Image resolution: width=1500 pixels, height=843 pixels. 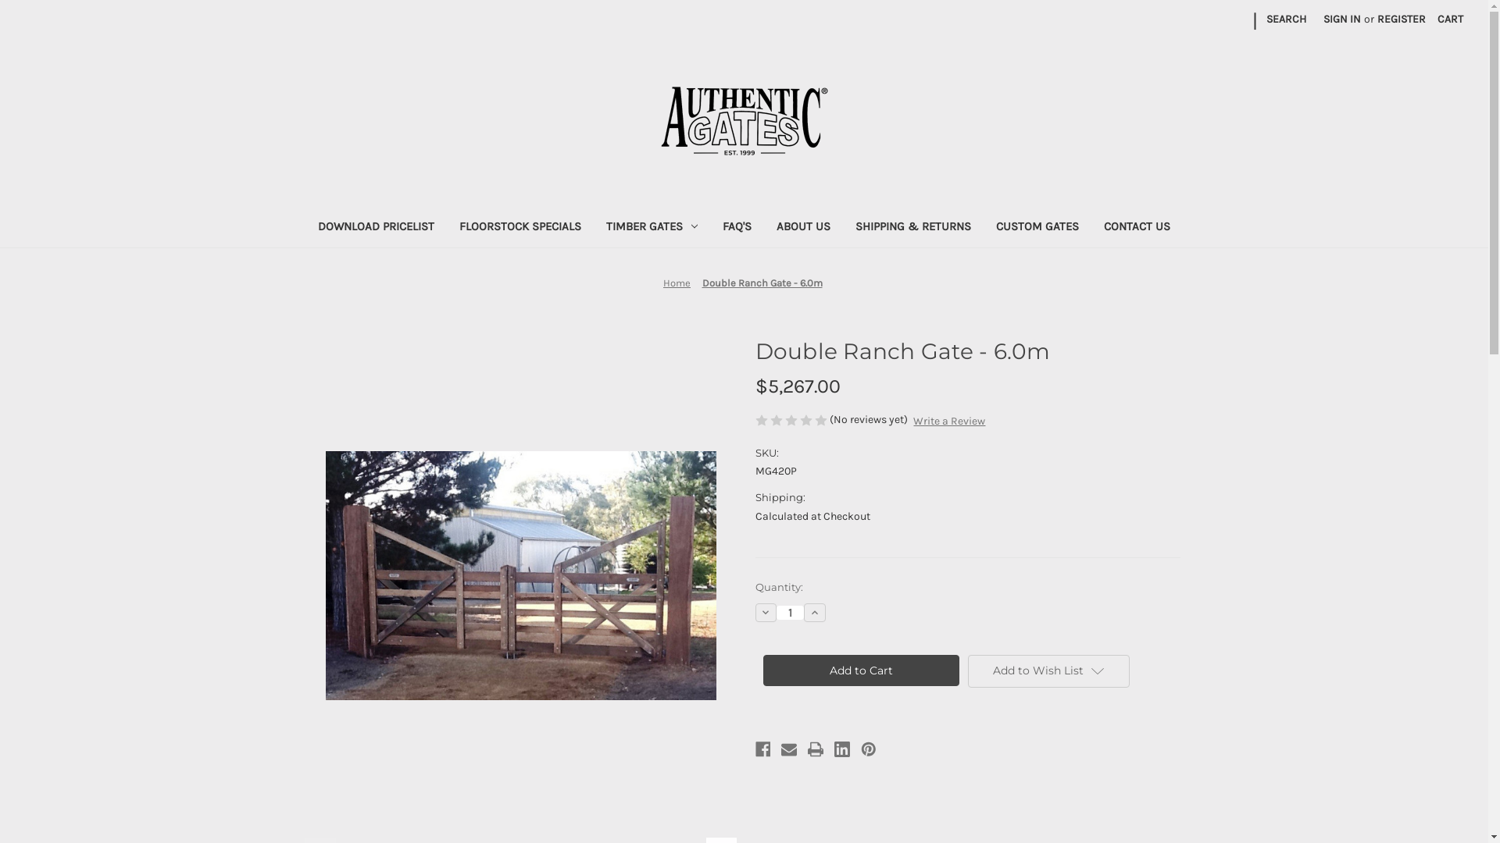 I want to click on SEARCH, so click(x=1286, y=19).